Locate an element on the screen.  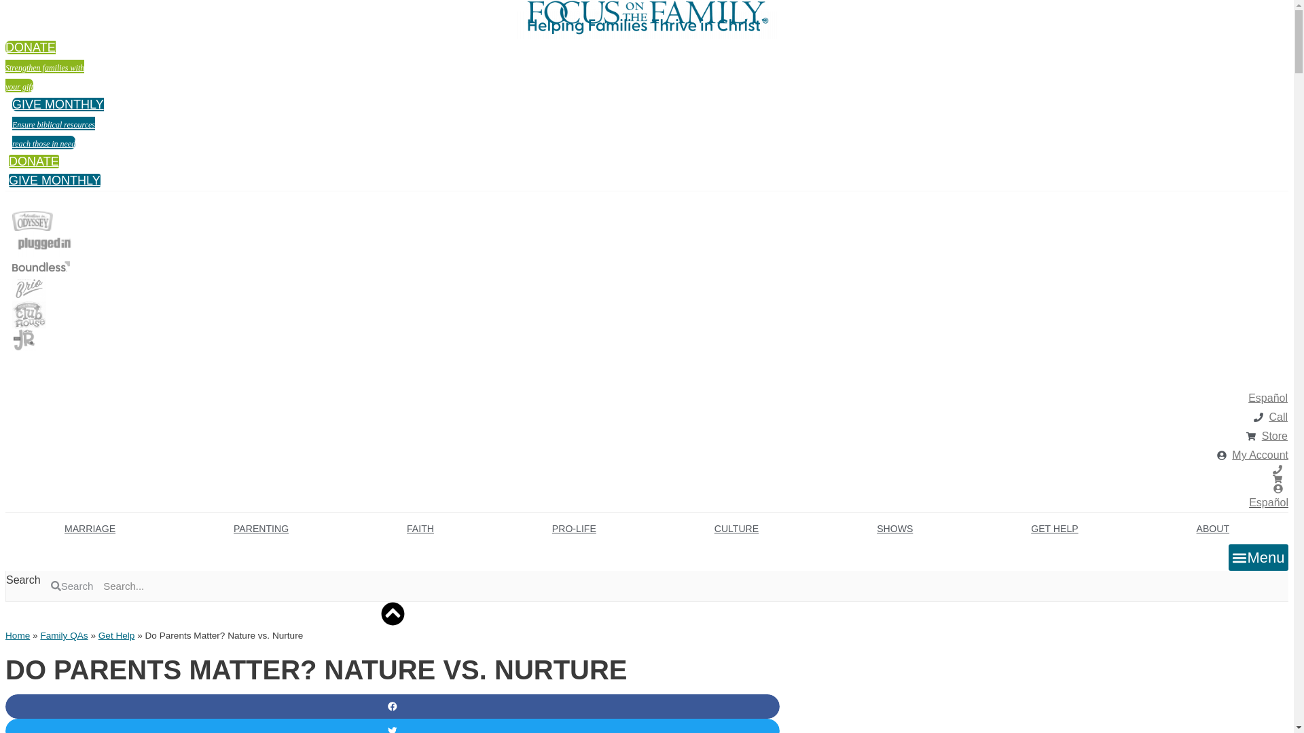
Plugged In is located at coordinates (22, 361).